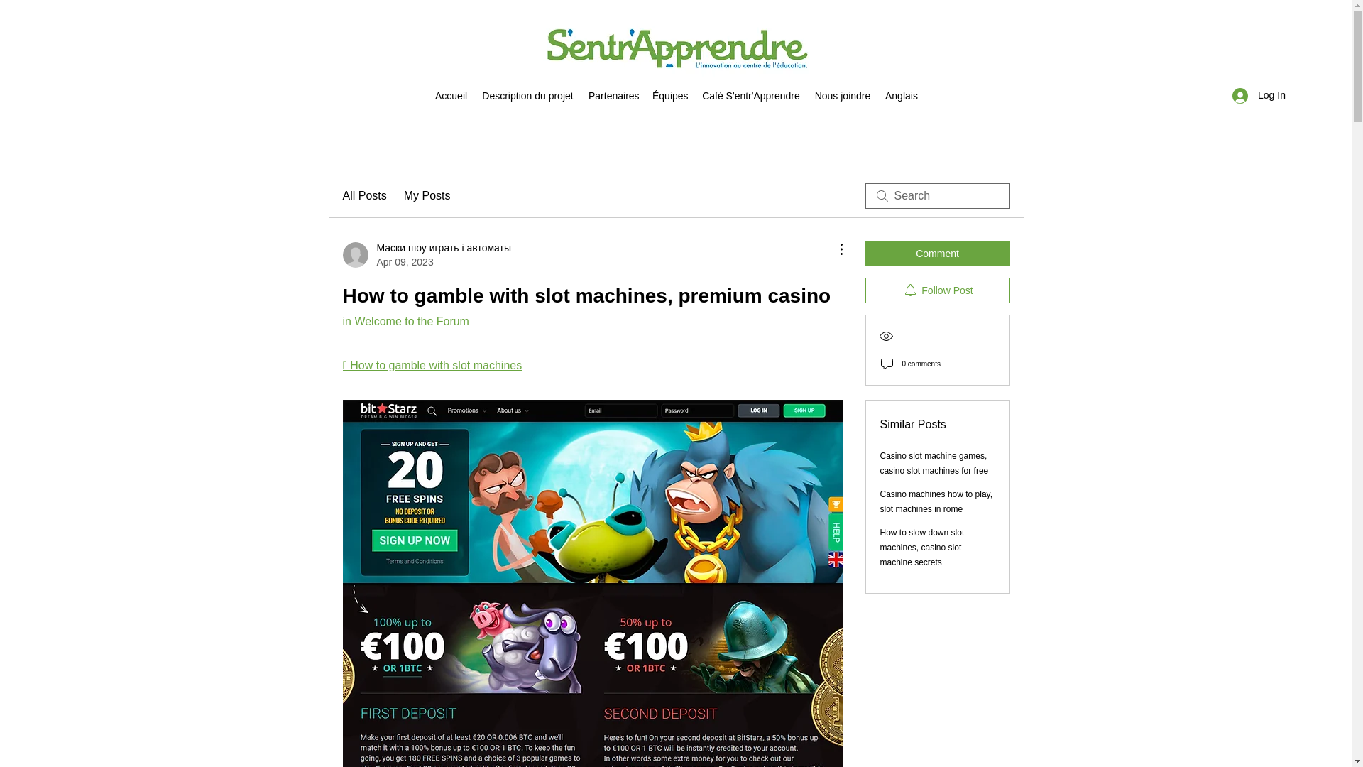 Image resolution: width=1363 pixels, height=767 pixels. I want to click on Log In, so click(1259, 95).